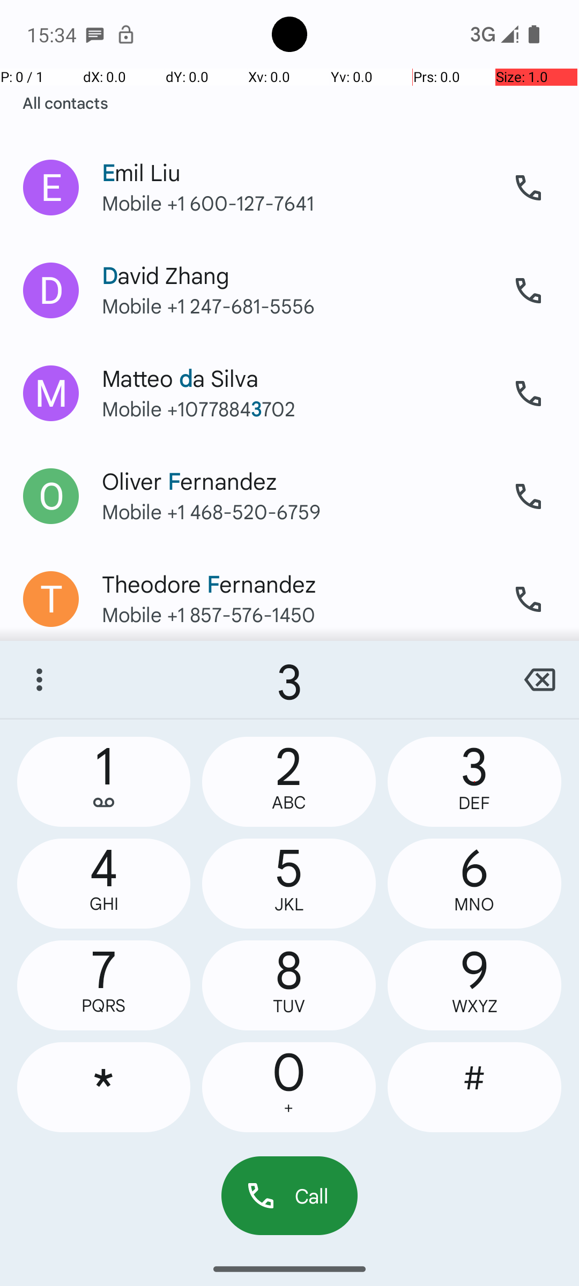  Describe the element at coordinates (295, 265) in the screenshot. I see `David Zhang` at that location.